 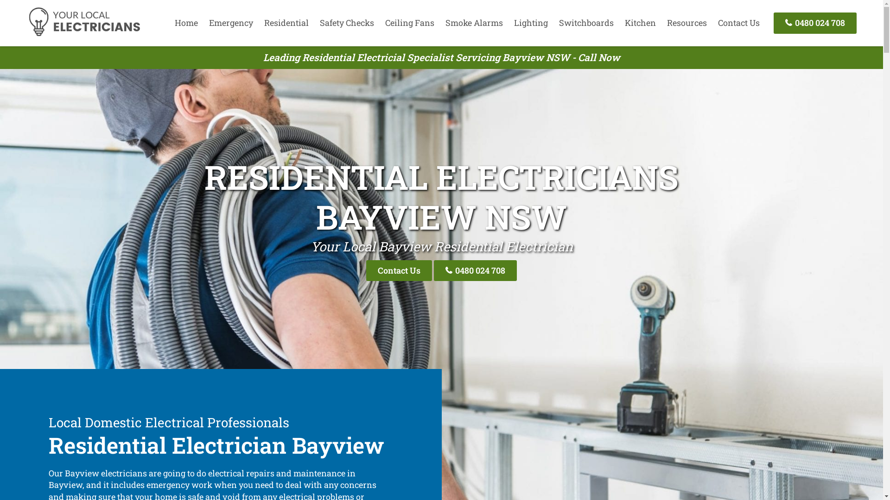 What do you see at coordinates (815, 23) in the screenshot?
I see `0480 024 708` at bounding box center [815, 23].